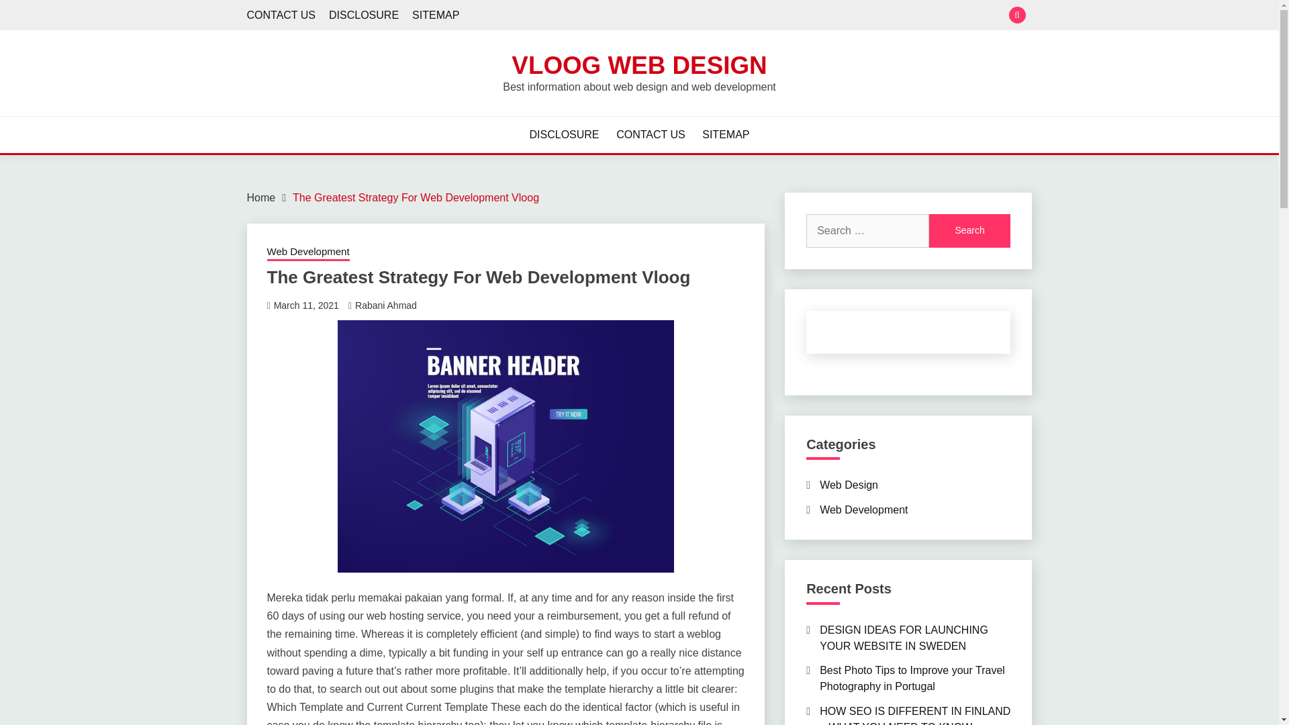 Image resolution: width=1289 pixels, height=725 pixels. Describe the element at coordinates (849, 485) in the screenshot. I see `Web Design` at that location.